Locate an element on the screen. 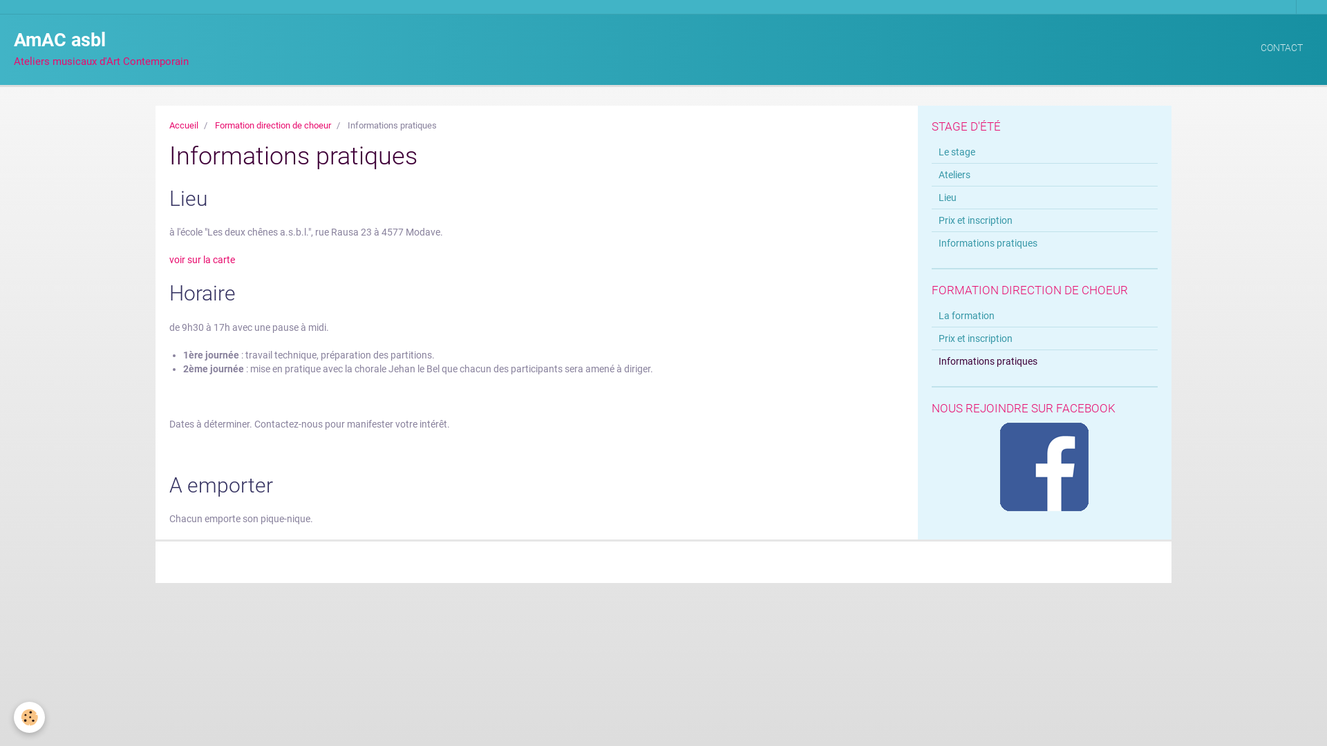 The image size is (1327, 746). Lieu is located at coordinates (1045, 198).